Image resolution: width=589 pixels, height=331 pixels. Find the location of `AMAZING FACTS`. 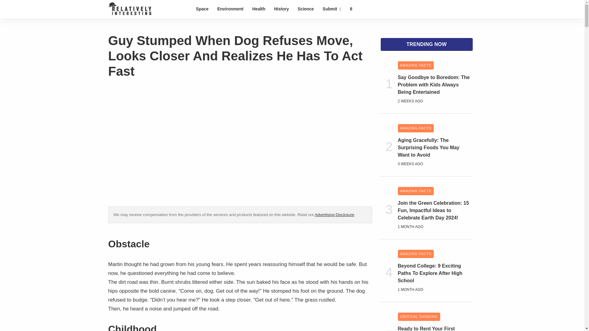

AMAZING FACTS is located at coordinates (415, 65).